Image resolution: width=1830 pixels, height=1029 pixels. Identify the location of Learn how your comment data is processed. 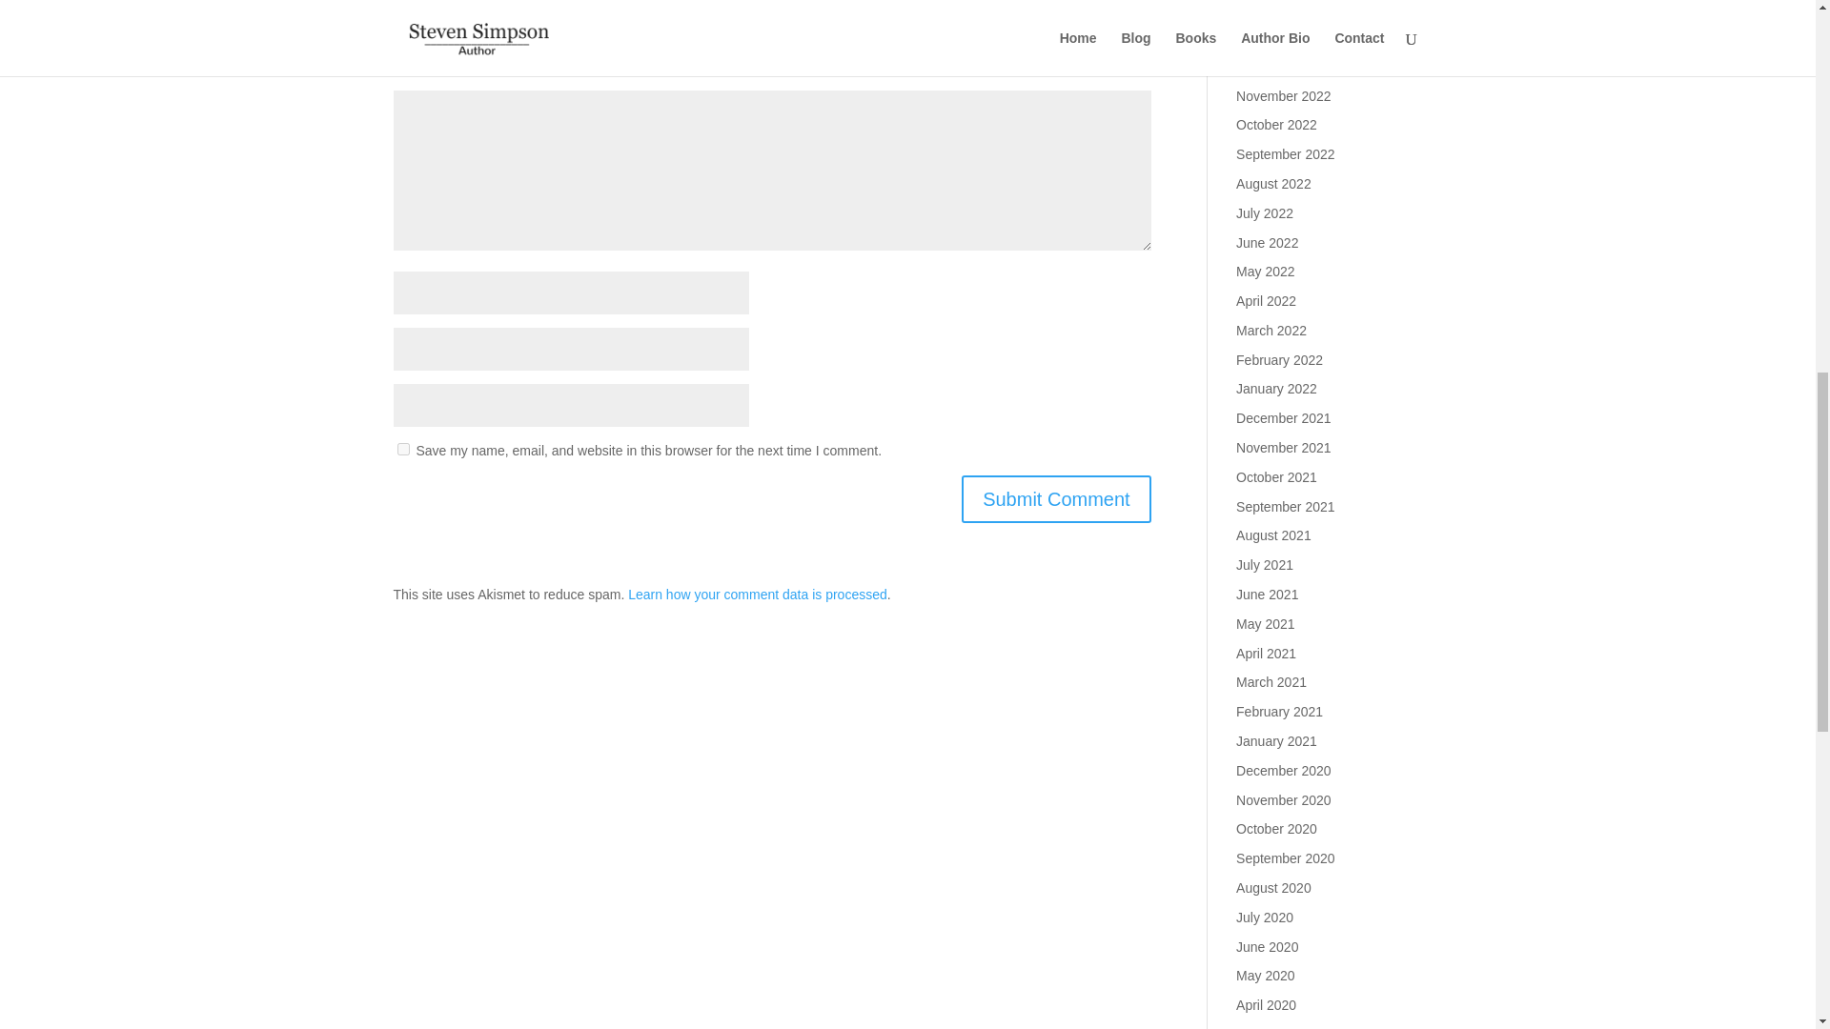
(757, 594).